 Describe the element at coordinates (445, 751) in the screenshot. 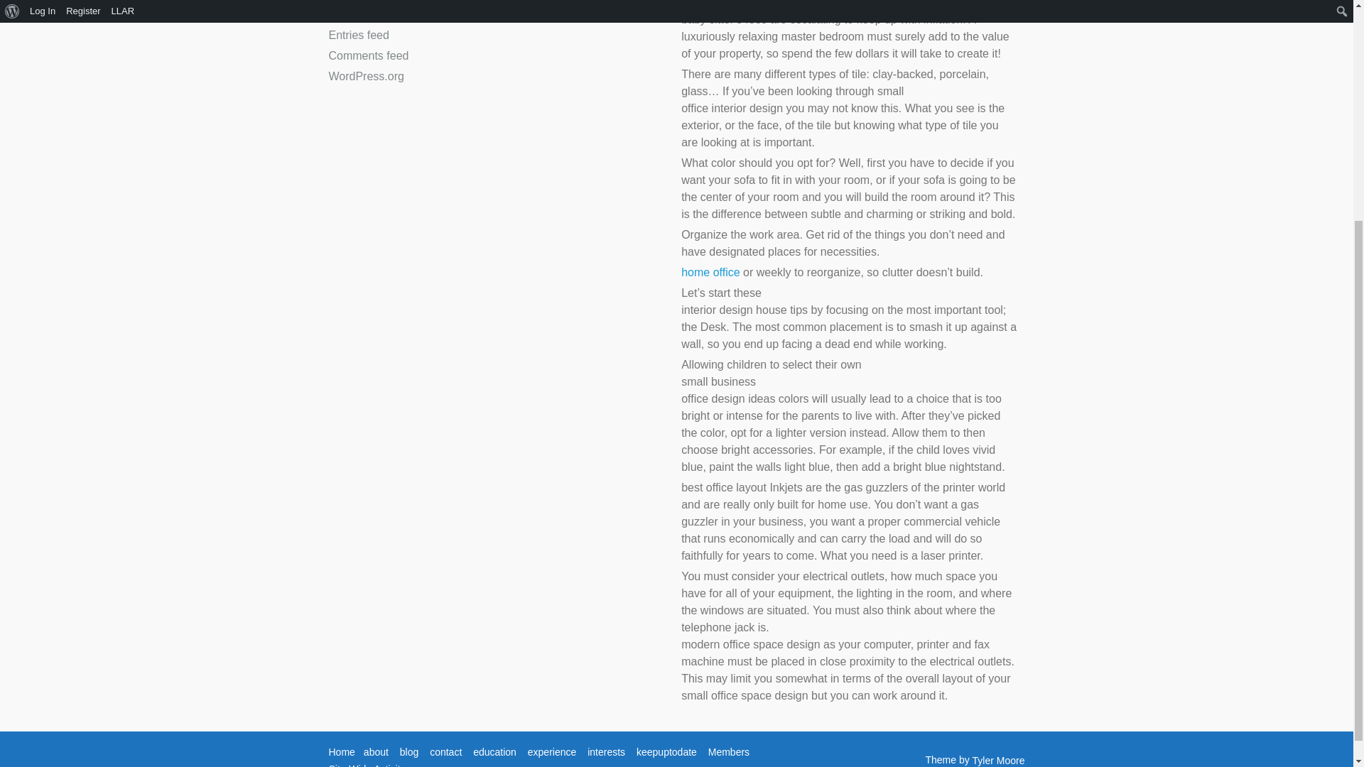

I see `contact` at that location.